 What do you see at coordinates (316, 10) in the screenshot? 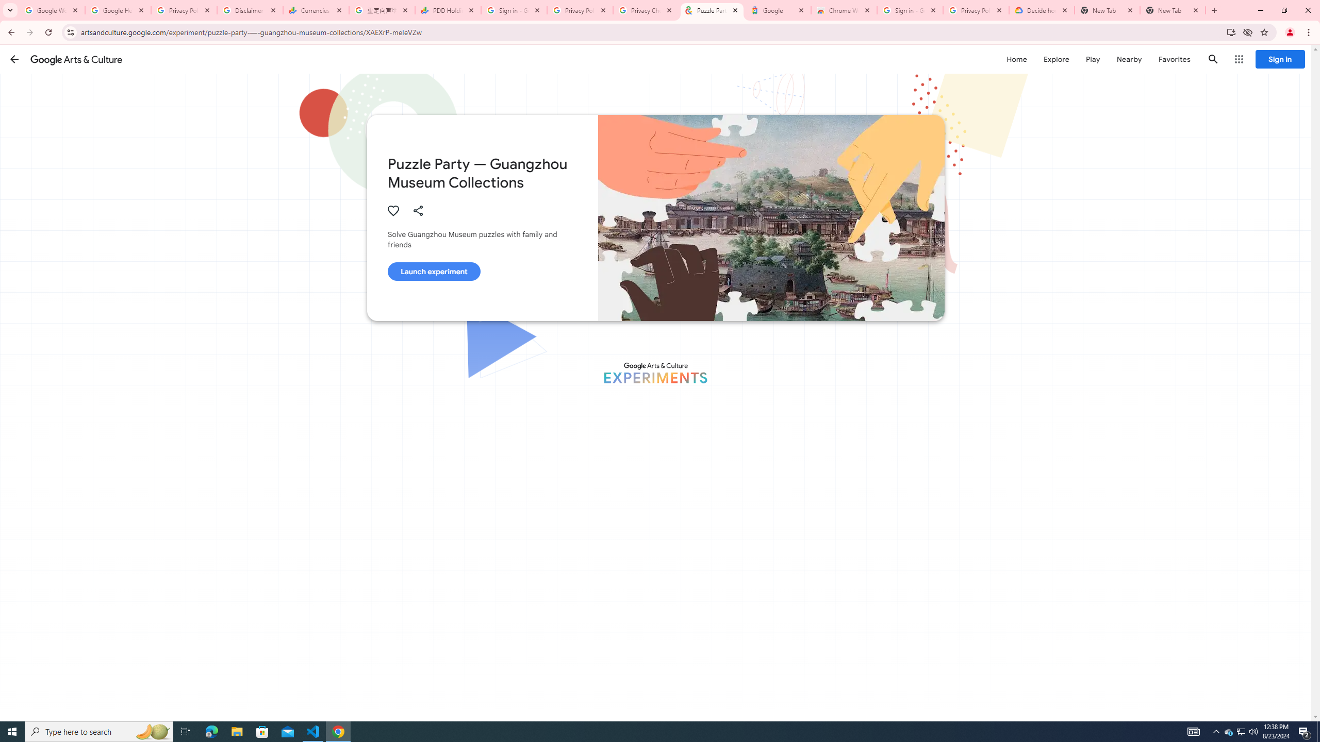
I see `Currencies - Google Finance` at bounding box center [316, 10].